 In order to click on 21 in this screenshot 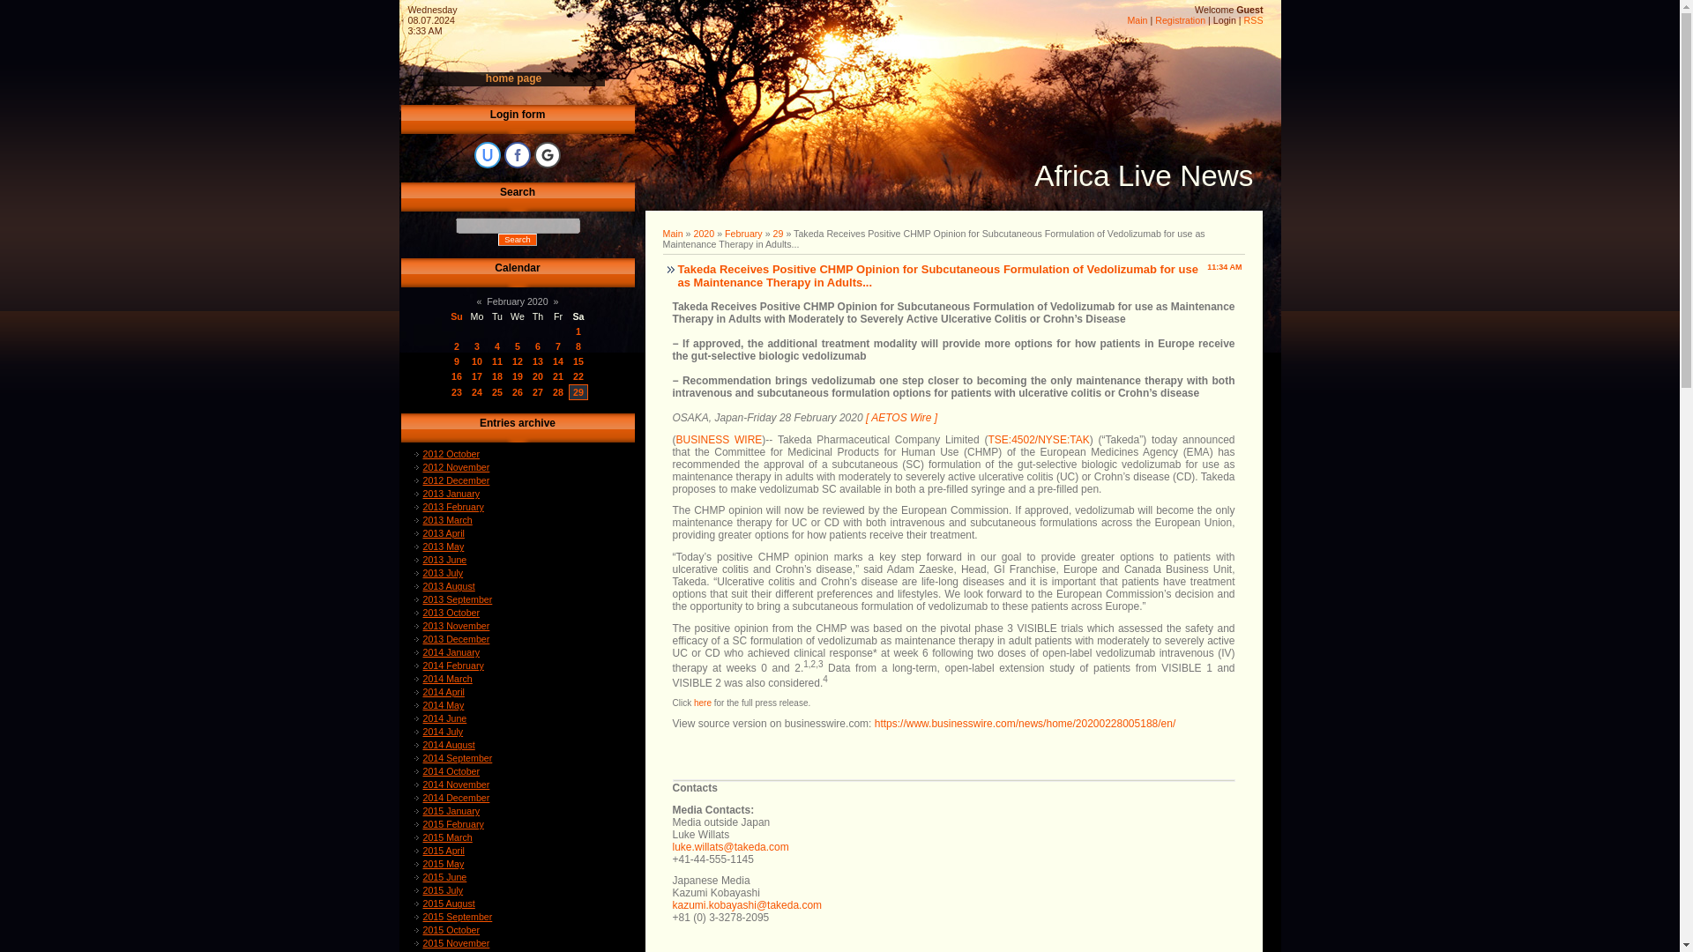, I will do `click(558, 376)`.